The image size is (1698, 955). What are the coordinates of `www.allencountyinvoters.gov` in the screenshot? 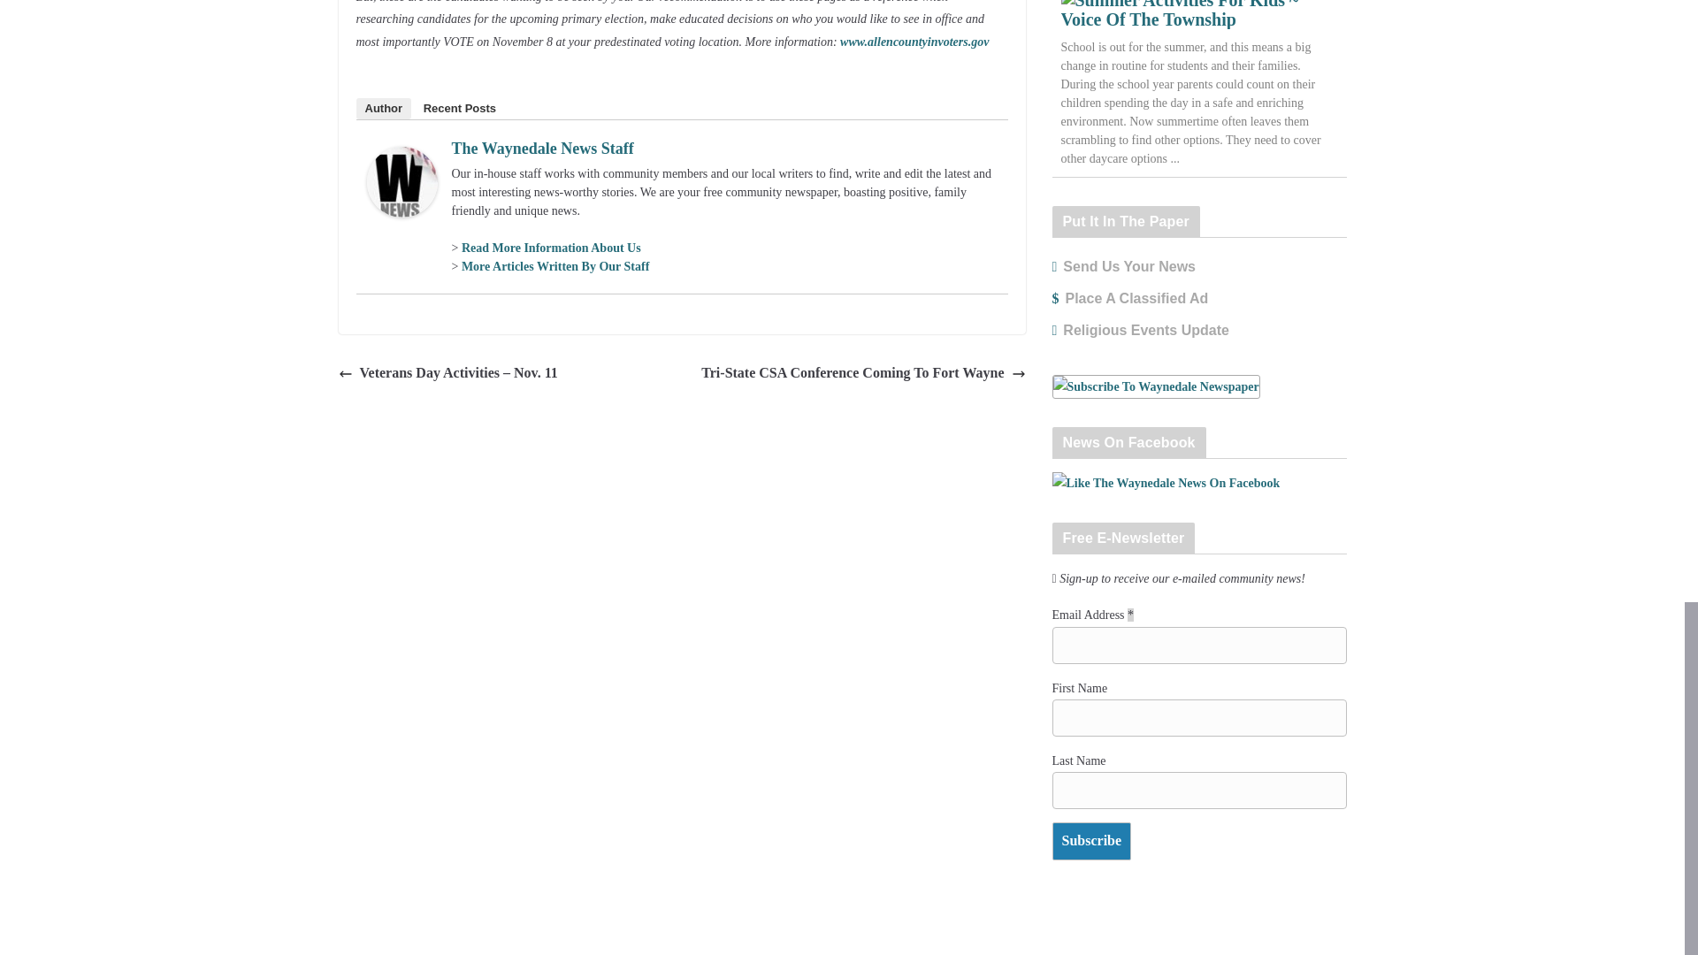 It's located at (914, 42).